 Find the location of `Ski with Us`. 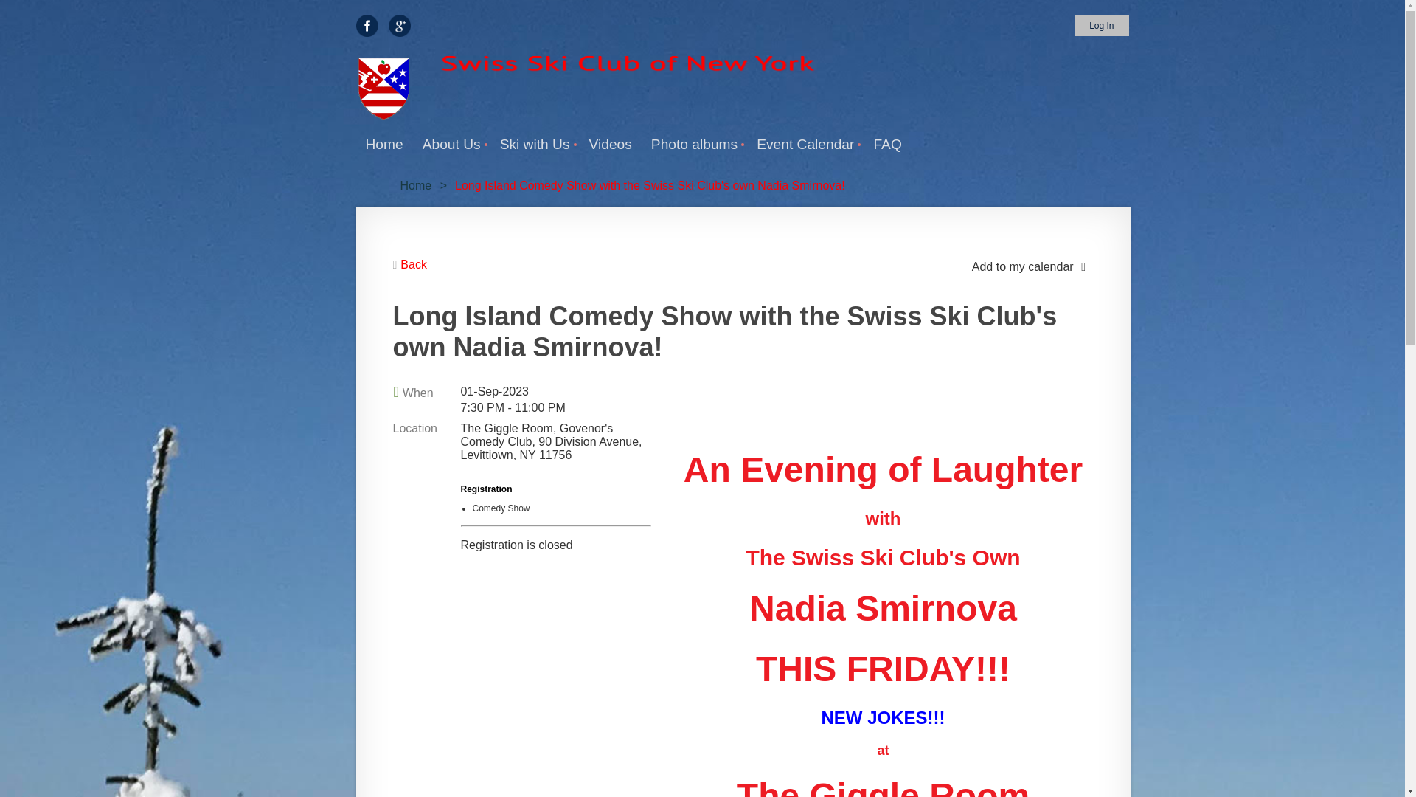

Ski with Us is located at coordinates (534, 145).